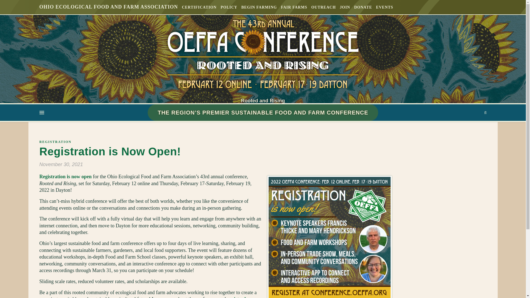 The height and width of the screenshot is (298, 530). I want to click on OHIO ECOLOGICAL FOOD AND FARM ASSOCIATION, so click(109, 7).